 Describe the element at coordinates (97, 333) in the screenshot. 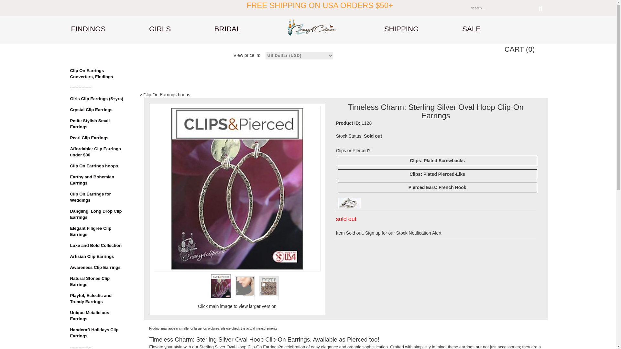

I see `Handcraft Holidays Clip Earrings` at that location.